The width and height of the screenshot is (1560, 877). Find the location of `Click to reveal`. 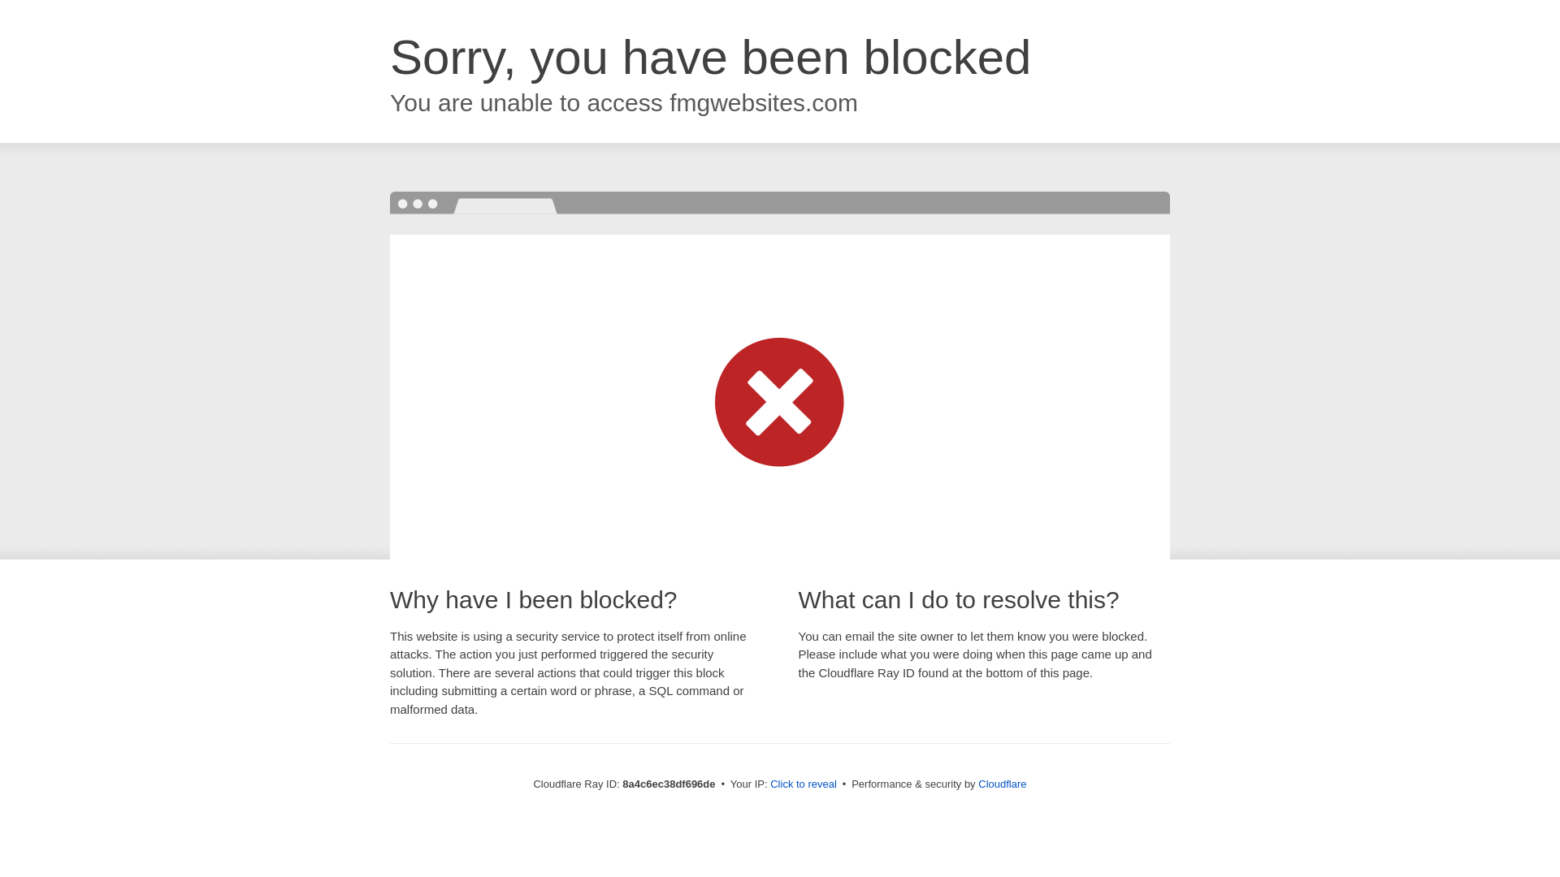

Click to reveal is located at coordinates (803, 784).